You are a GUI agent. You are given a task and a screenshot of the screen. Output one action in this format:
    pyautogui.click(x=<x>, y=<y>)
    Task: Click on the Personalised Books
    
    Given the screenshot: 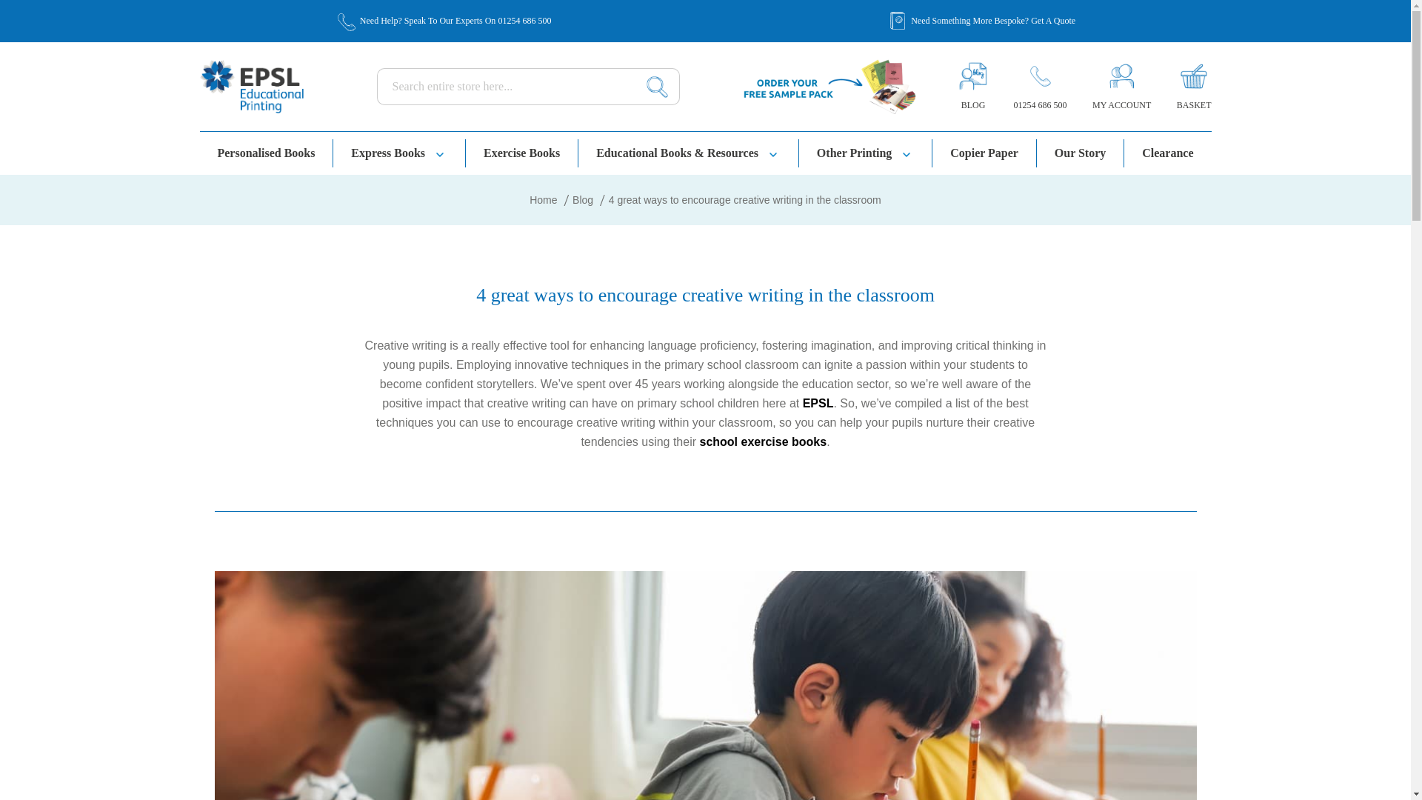 What is the action you would take?
    pyautogui.click(x=267, y=153)
    